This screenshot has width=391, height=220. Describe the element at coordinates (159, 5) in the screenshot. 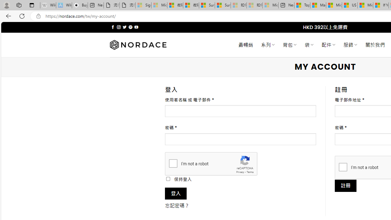

I see `Microsoft Services Agreement - Sleeping` at that location.